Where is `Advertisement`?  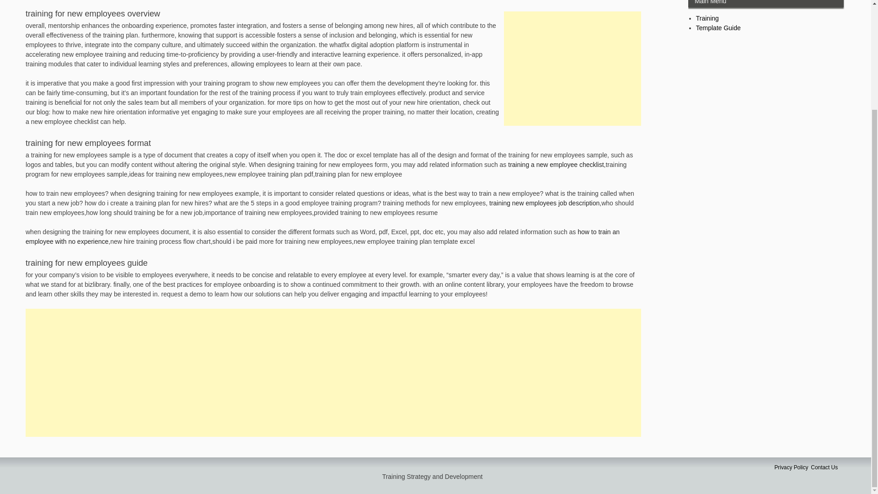
Advertisement is located at coordinates (573, 69).